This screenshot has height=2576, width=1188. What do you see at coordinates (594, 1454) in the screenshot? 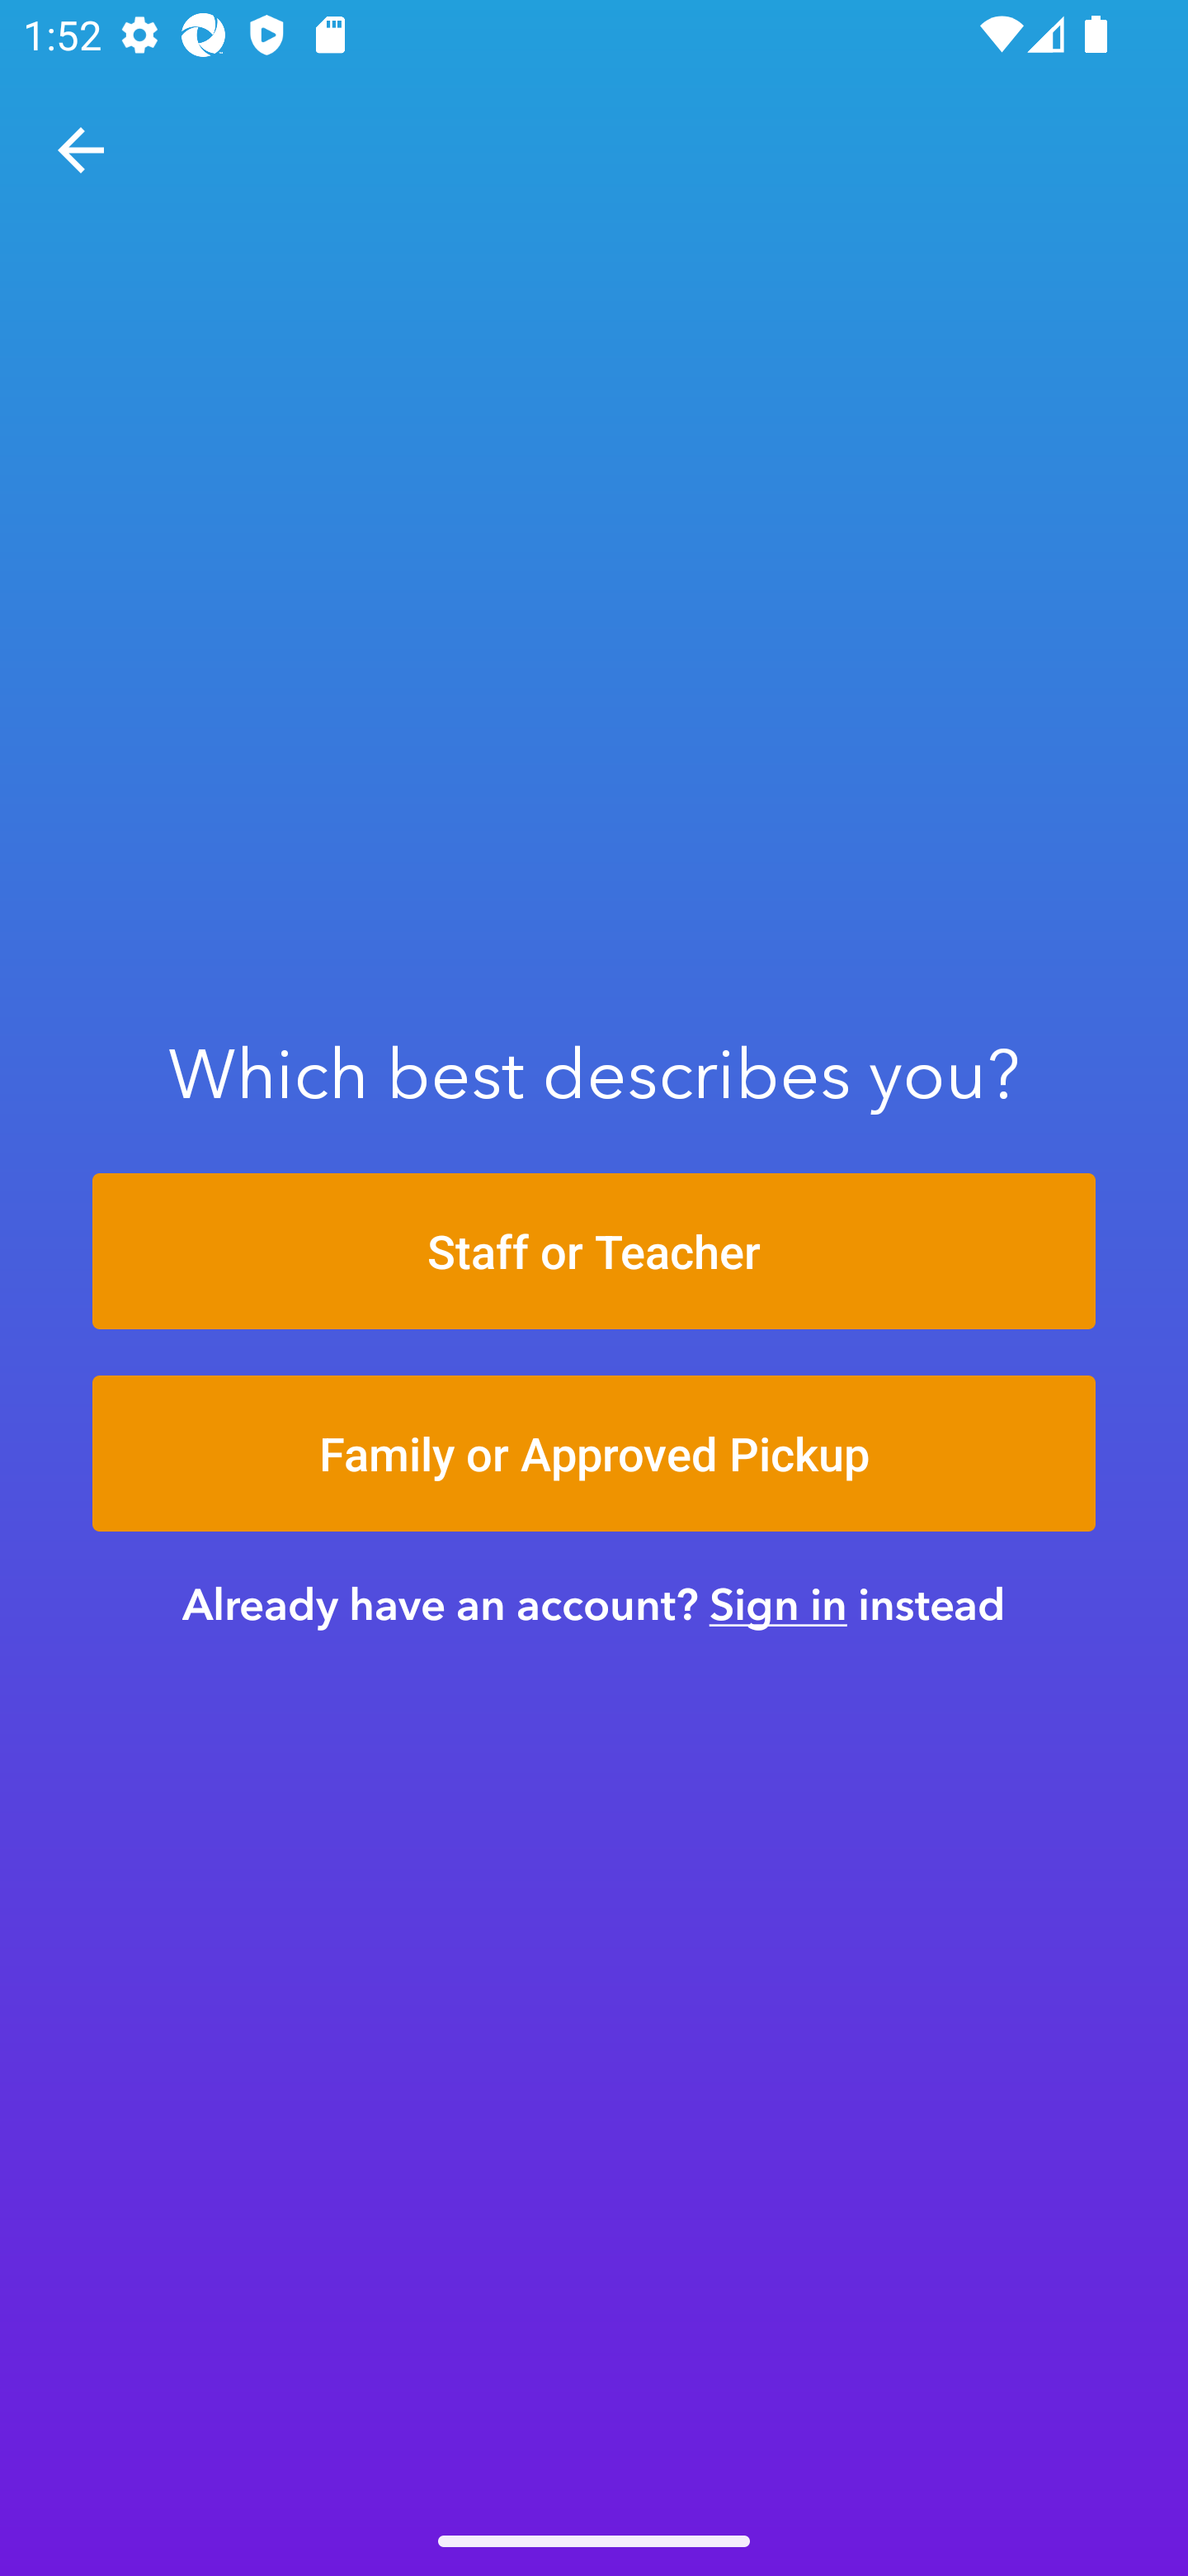
I see `Family or Approved Pickup` at bounding box center [594, 1454].